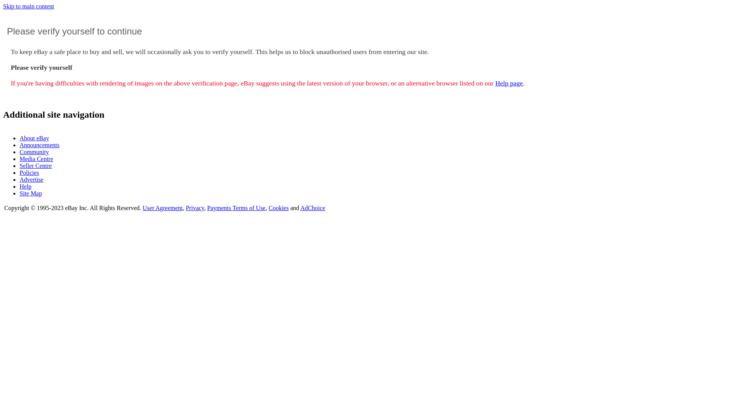 The width and height of the screenshot is (737, 414). I want to click on Help page, so click(509, 83).